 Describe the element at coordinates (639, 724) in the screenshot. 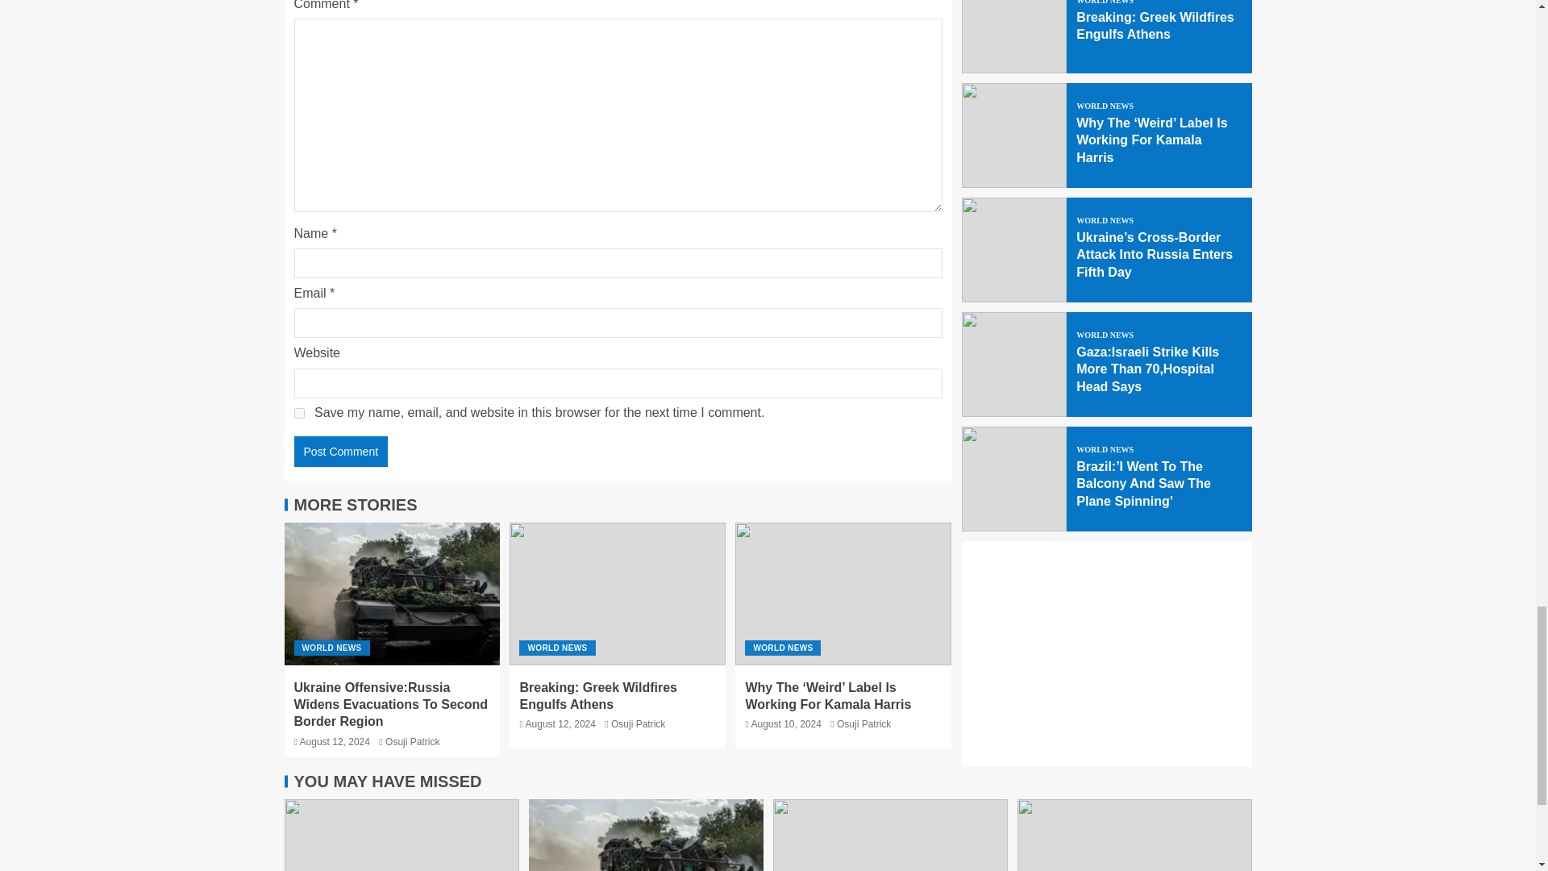

I see `Osuji Patrick` at that location.